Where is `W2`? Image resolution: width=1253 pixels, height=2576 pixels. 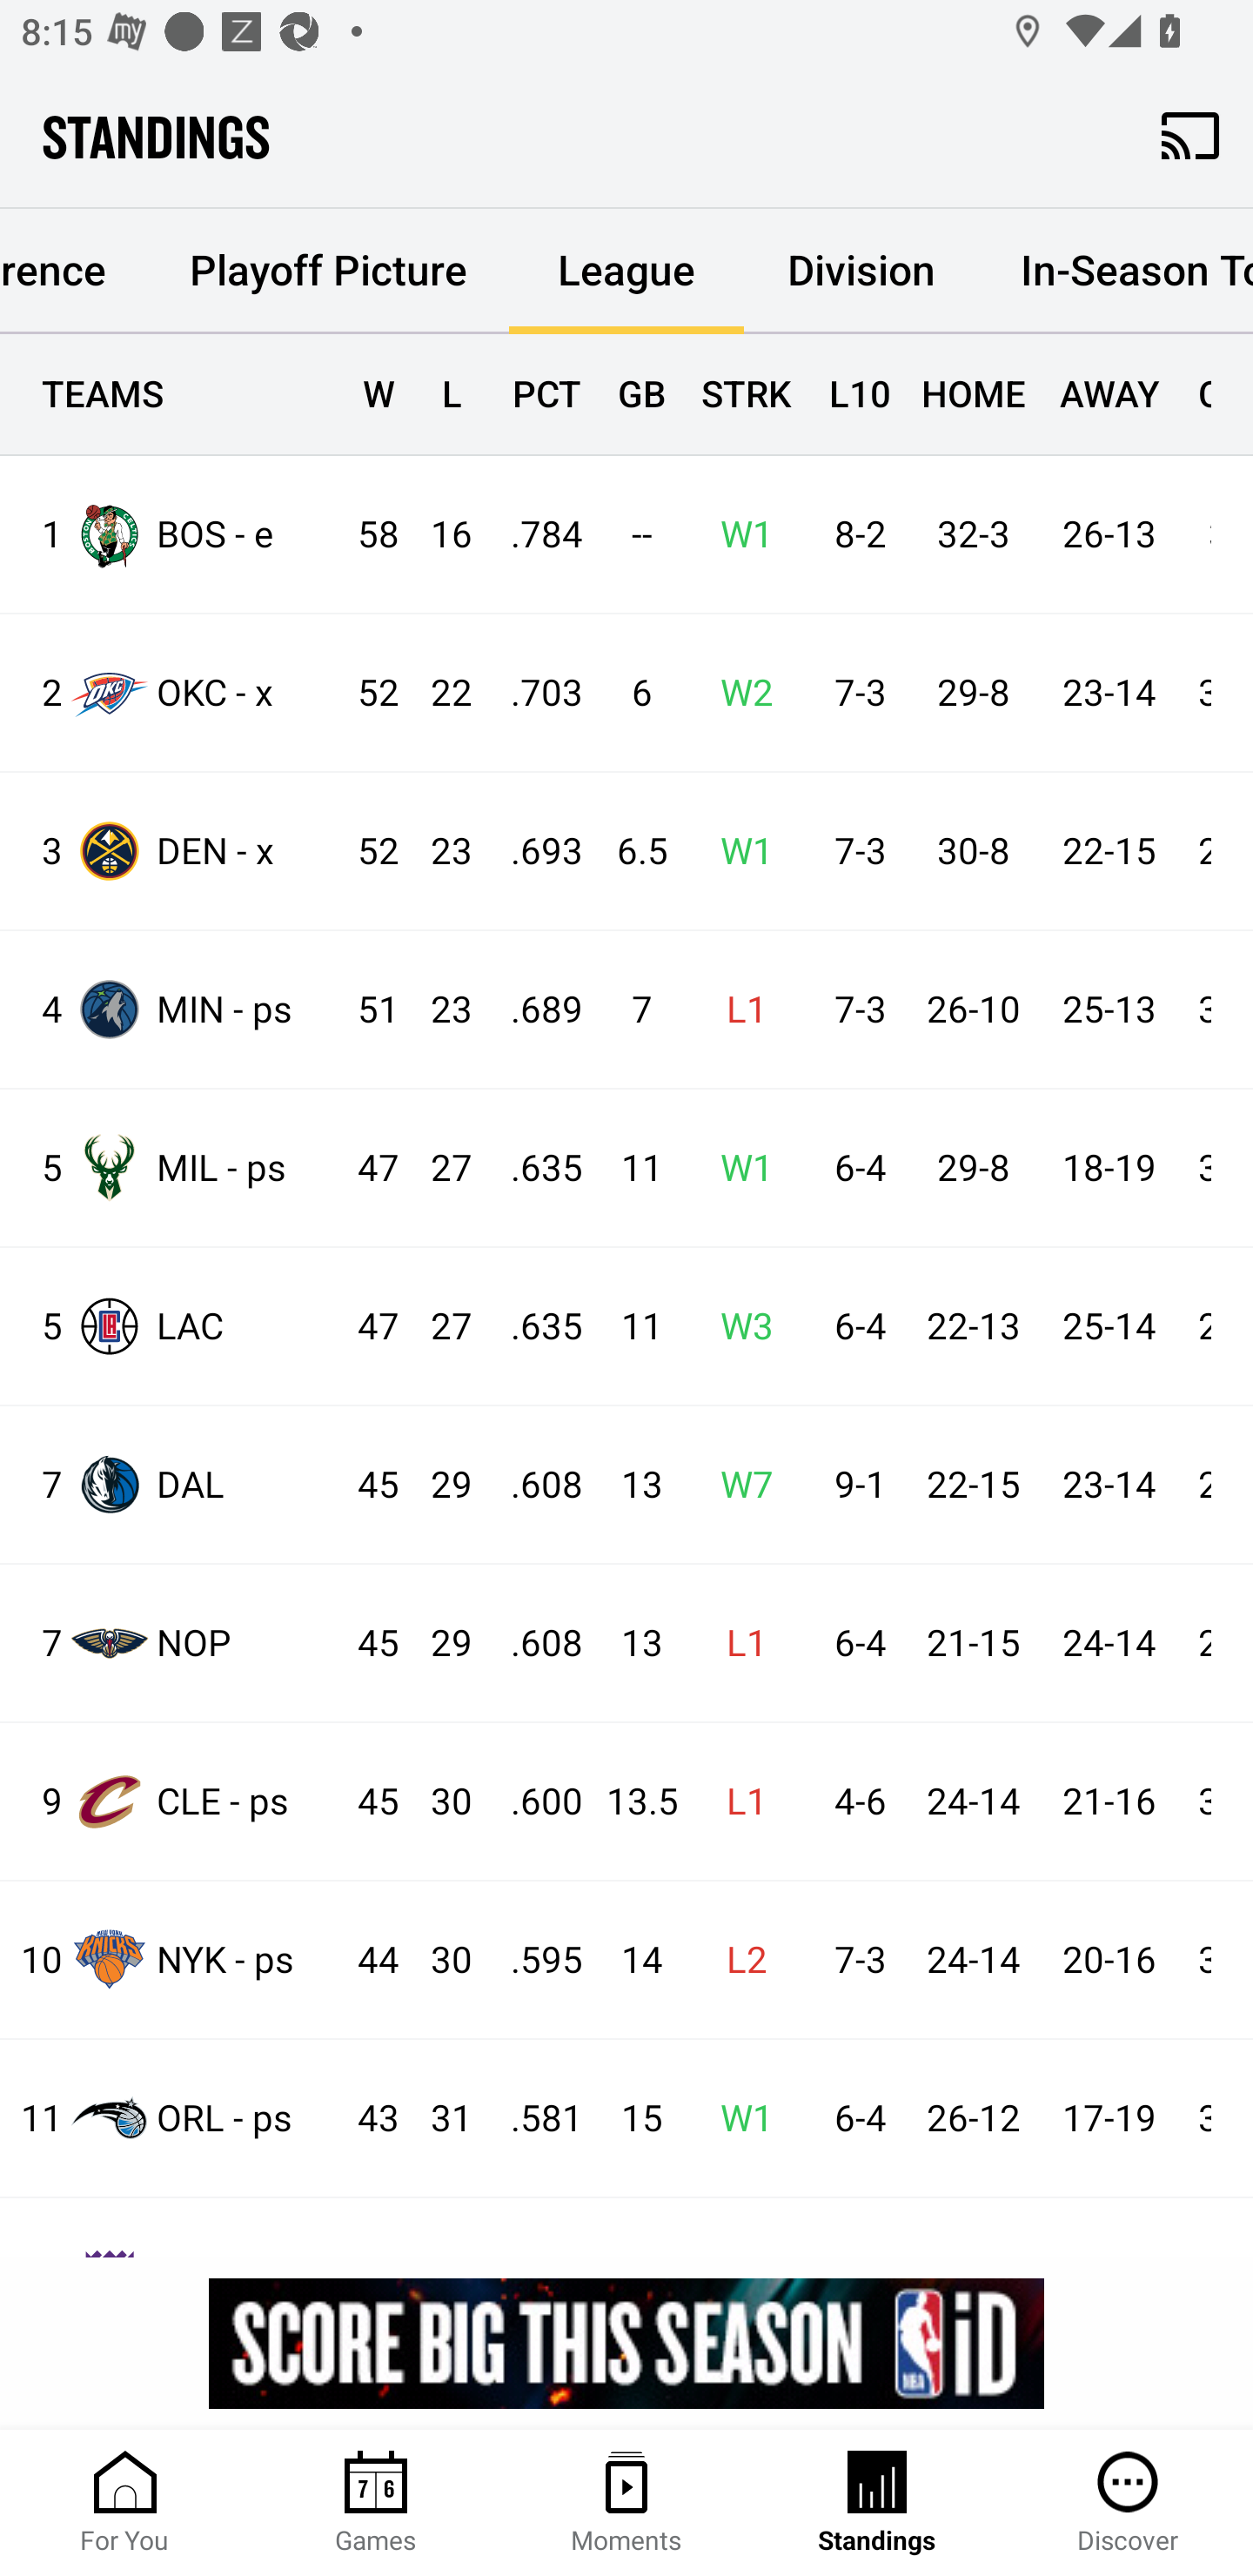 W2 is located at coordinates (738, 694).